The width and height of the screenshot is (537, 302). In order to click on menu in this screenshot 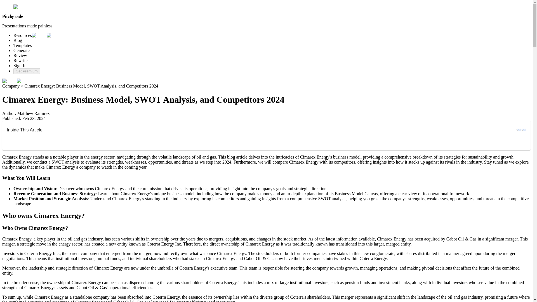, I will do `click(9, 81)`.